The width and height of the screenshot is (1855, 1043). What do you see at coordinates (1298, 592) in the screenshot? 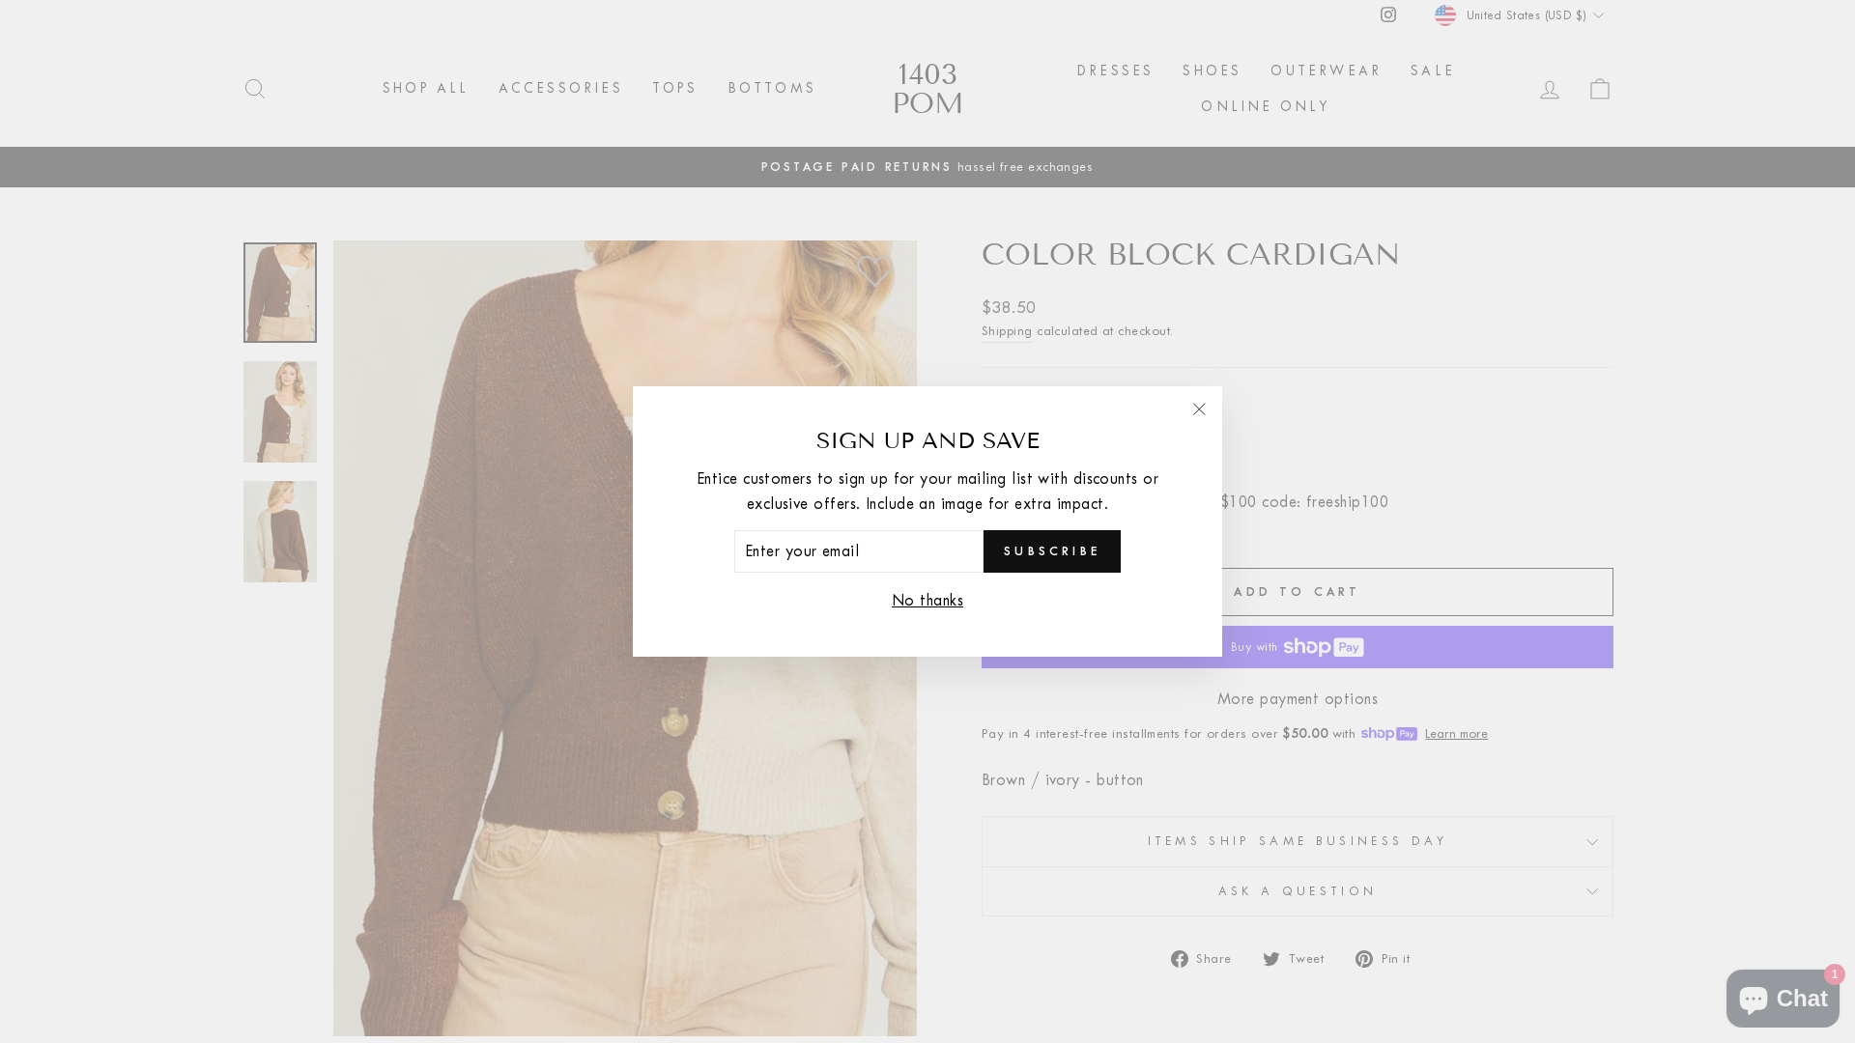
I see `ADD TO CART` at bounding box center [1298, 592].